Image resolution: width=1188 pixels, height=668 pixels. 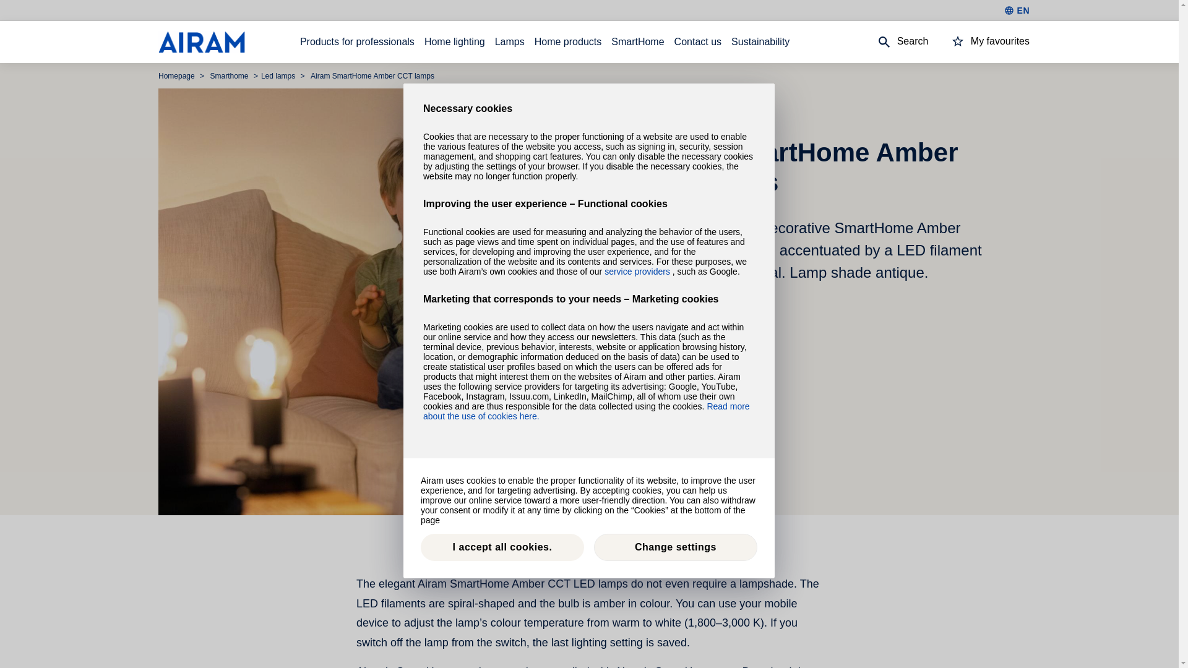 I want to click on Smarthome, so click(x=230, y=75).